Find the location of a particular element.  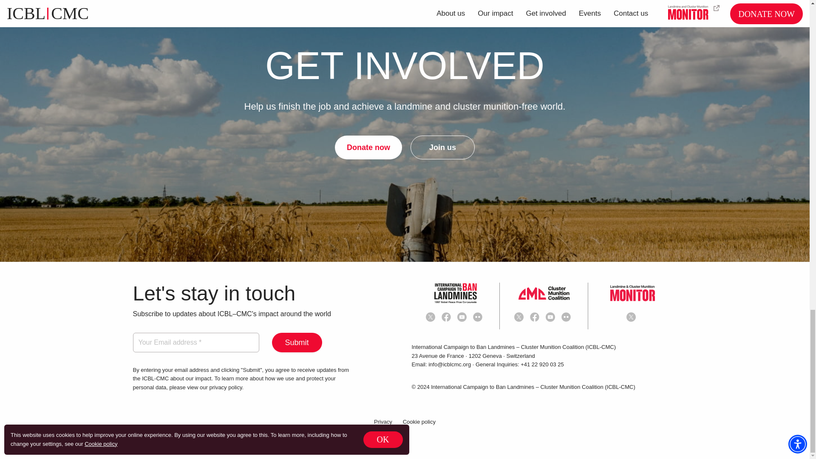

Twitter is located at coordinates (430, 317).